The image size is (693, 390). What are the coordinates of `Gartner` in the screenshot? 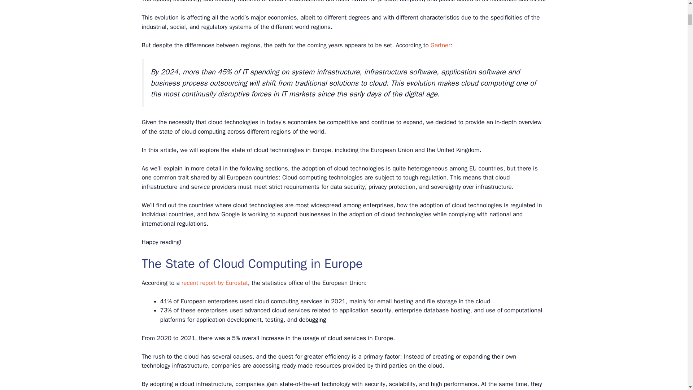 It's located at (440, 45).